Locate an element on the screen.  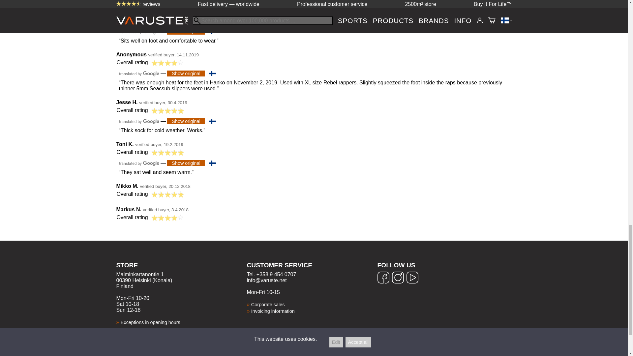
Finnish is located at coordinates (212, 31).